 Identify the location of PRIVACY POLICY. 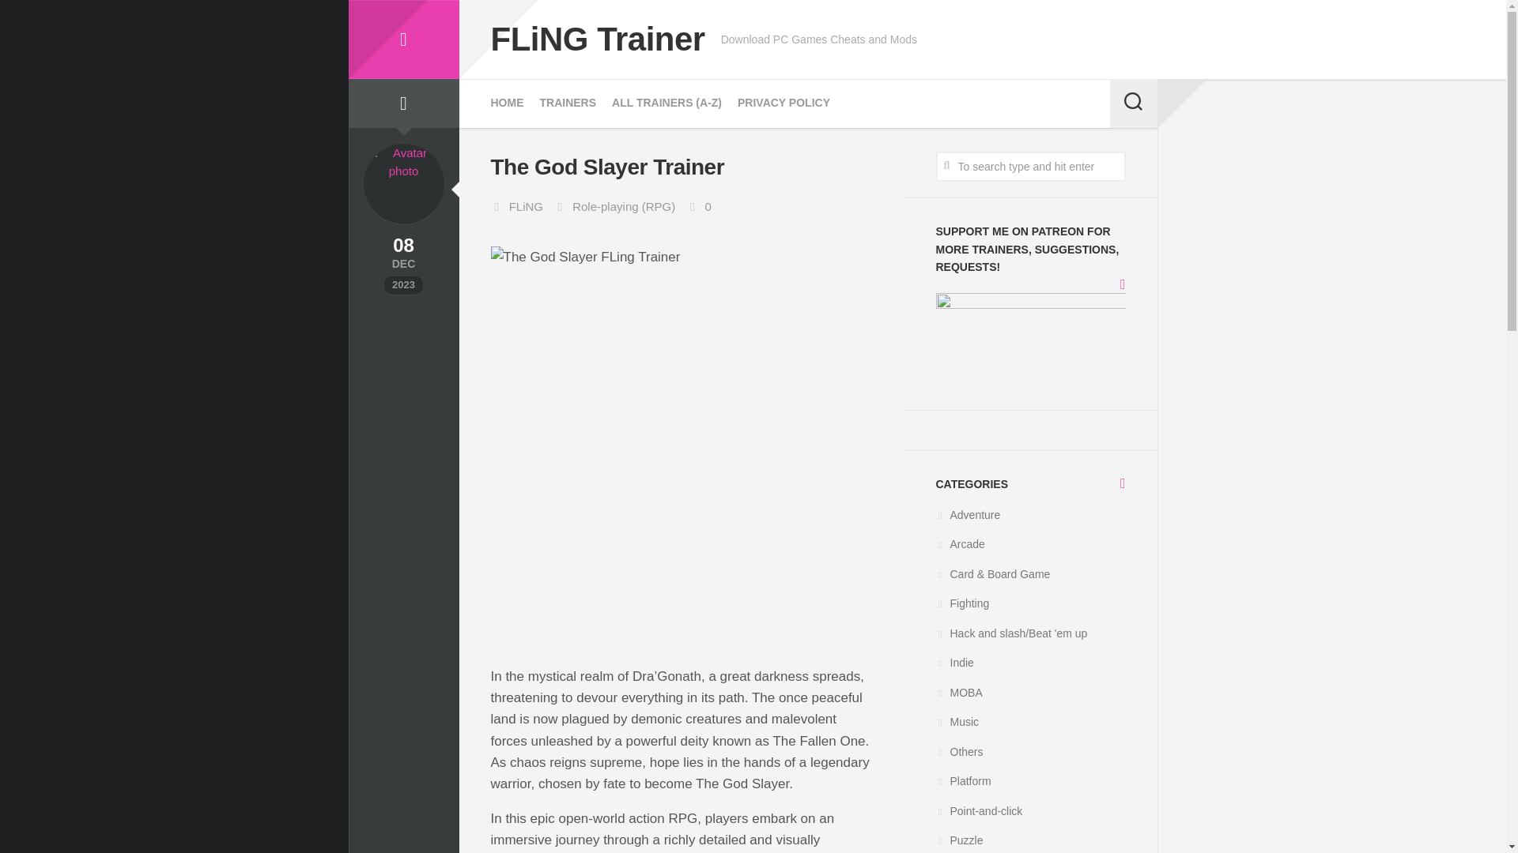
(784, 103).